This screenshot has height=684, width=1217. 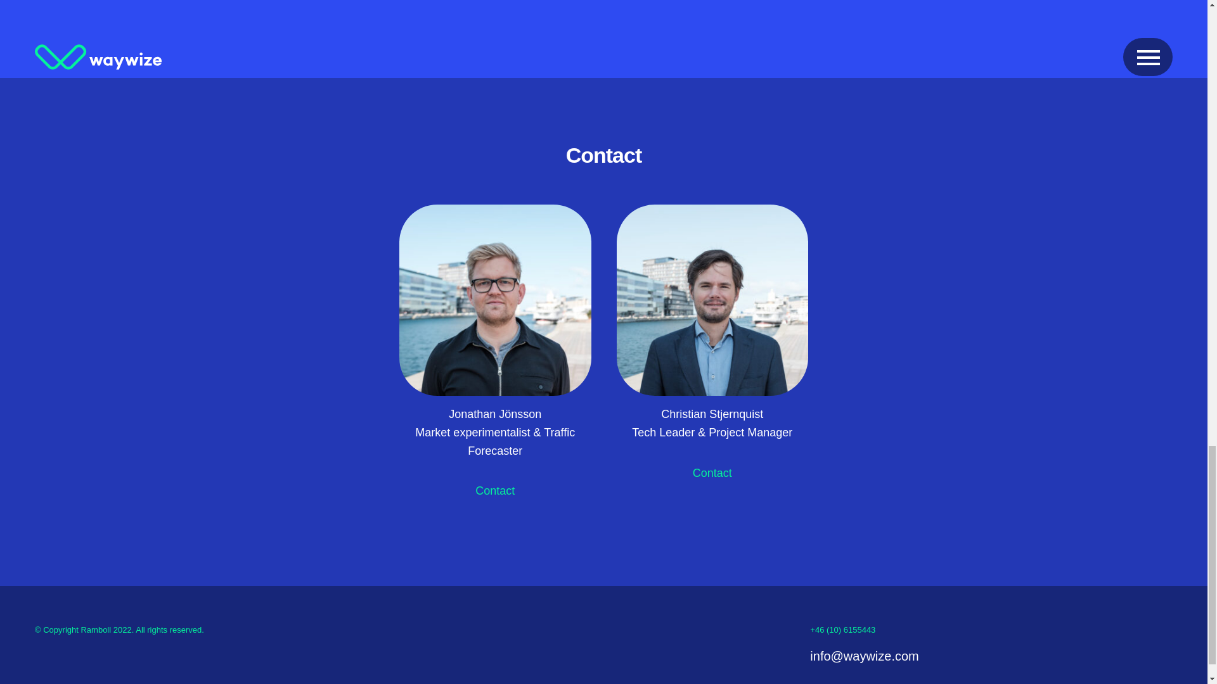 I want to click on Jonathan, so click(x=495, y=300).